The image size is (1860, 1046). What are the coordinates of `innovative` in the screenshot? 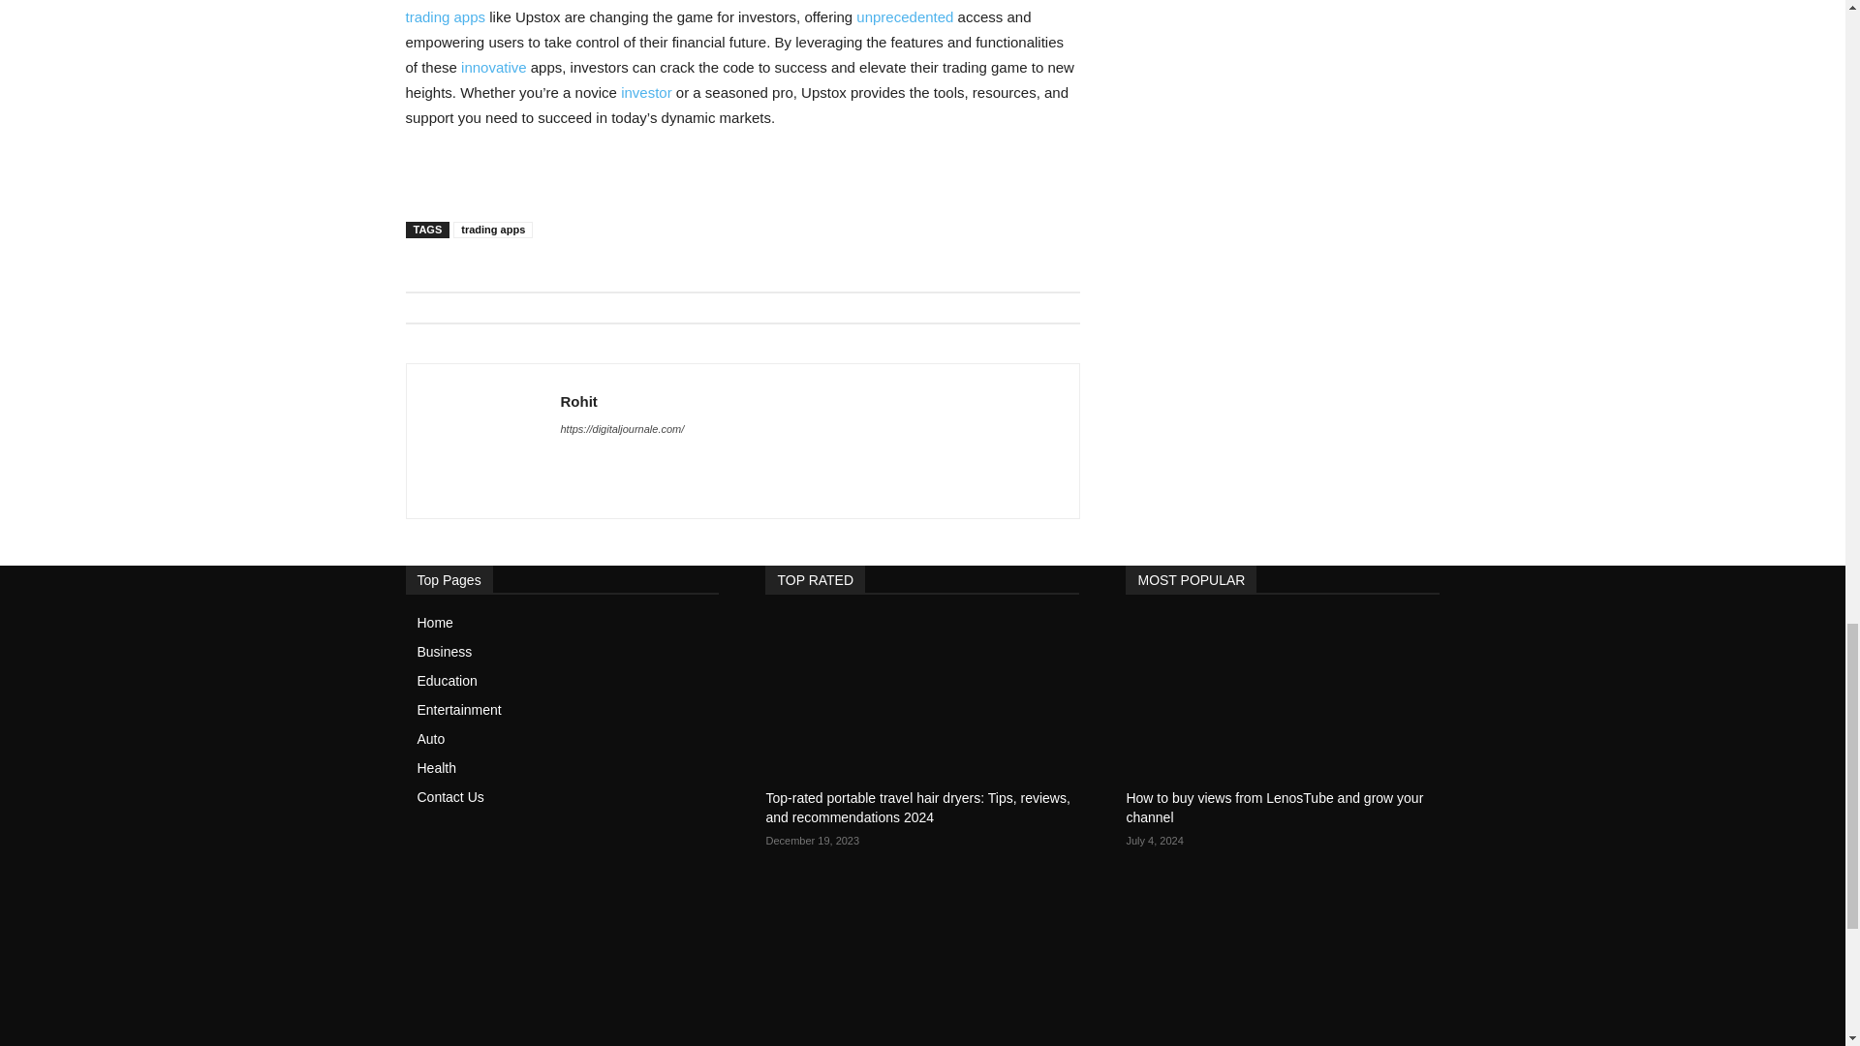 It's located at (494, 66).